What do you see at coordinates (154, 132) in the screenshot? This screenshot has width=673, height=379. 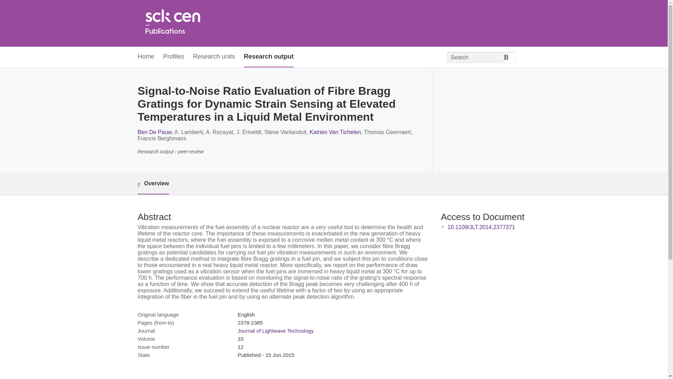 I see `Ben De Pauw` at bounding box center [154, 132].